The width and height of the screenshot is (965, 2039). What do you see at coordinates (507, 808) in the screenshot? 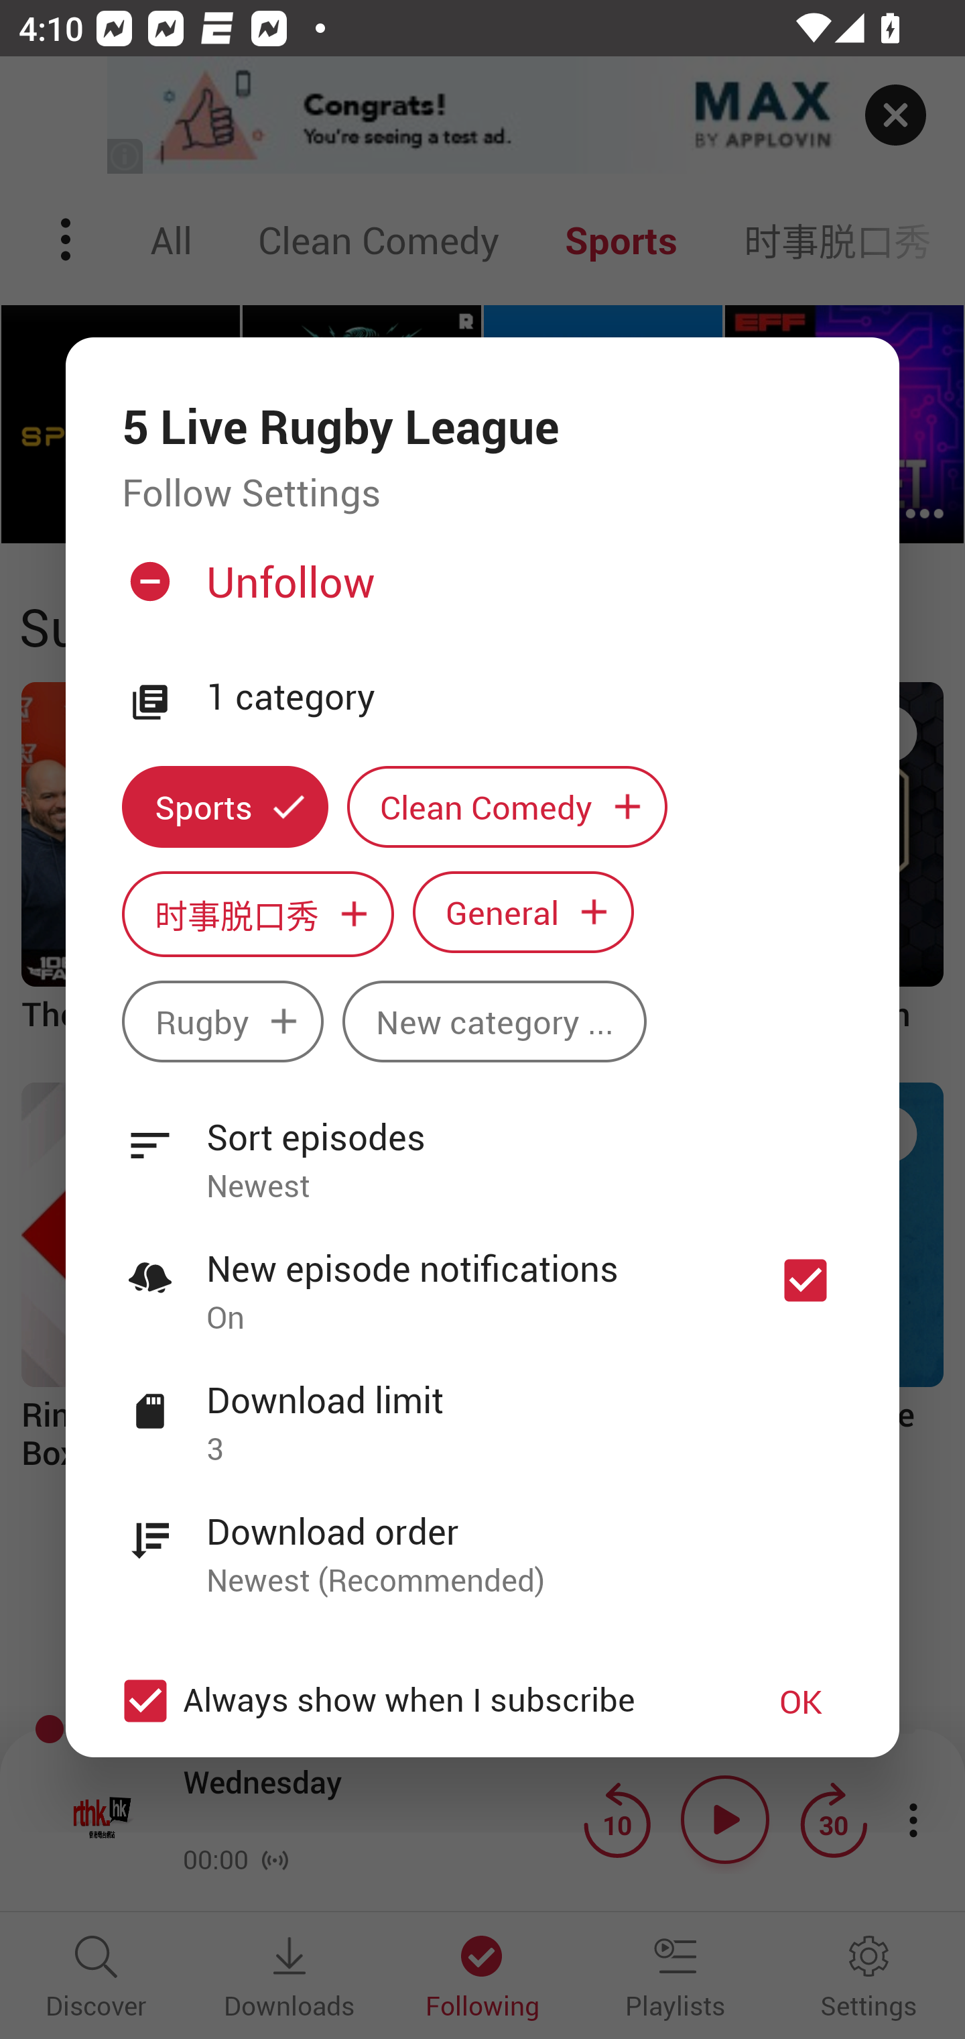
I see `Clean Comedy` at bounding box center [507, 808].